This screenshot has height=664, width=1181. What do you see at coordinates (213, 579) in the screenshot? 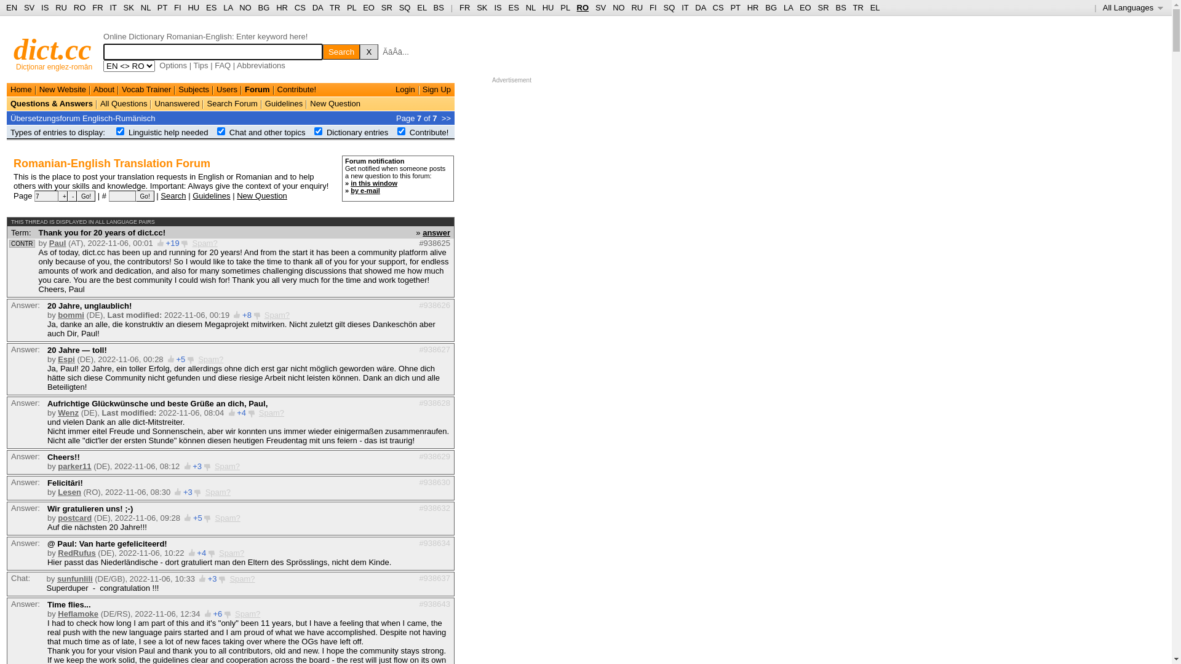
I see `+3` at bounding box center [213, 579].